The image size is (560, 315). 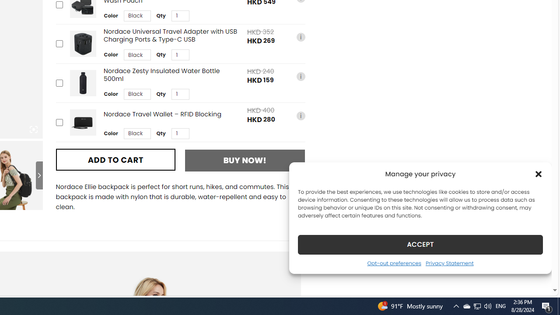 I want to click on Add this product to cart, so click(x=59, y=122).